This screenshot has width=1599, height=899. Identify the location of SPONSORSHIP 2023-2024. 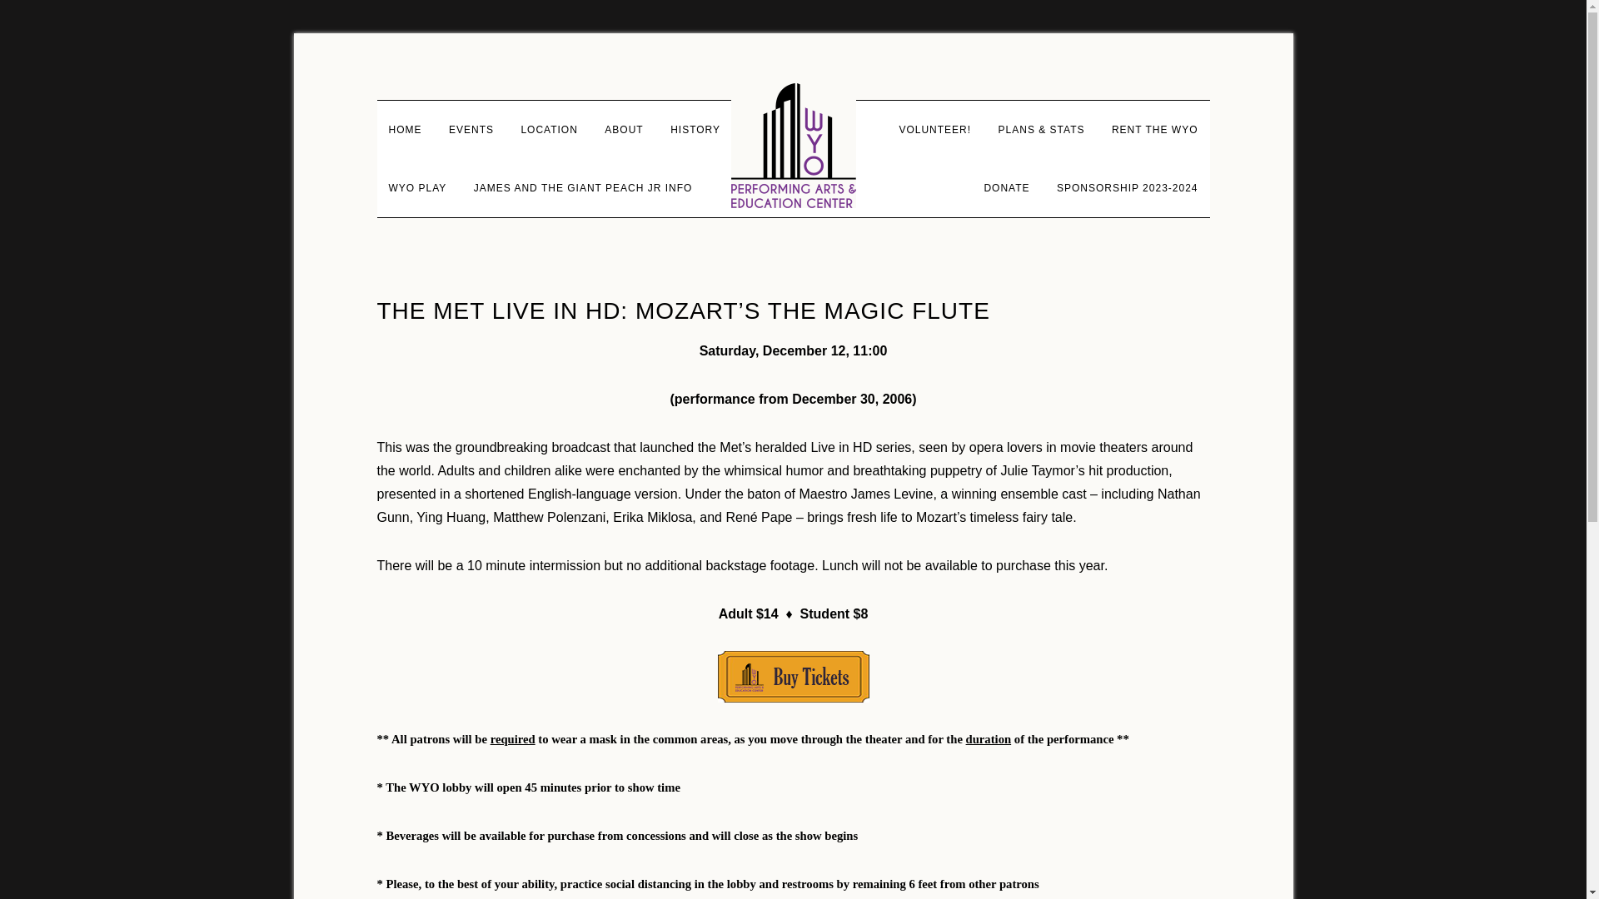
(1128, 188).